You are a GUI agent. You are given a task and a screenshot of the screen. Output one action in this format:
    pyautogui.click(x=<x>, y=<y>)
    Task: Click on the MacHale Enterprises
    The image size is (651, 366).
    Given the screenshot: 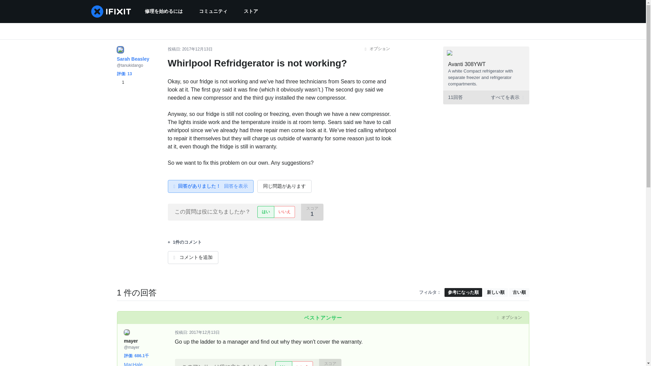 What is the action you would take?
    pyautogui.click(x=136, y=364)
    